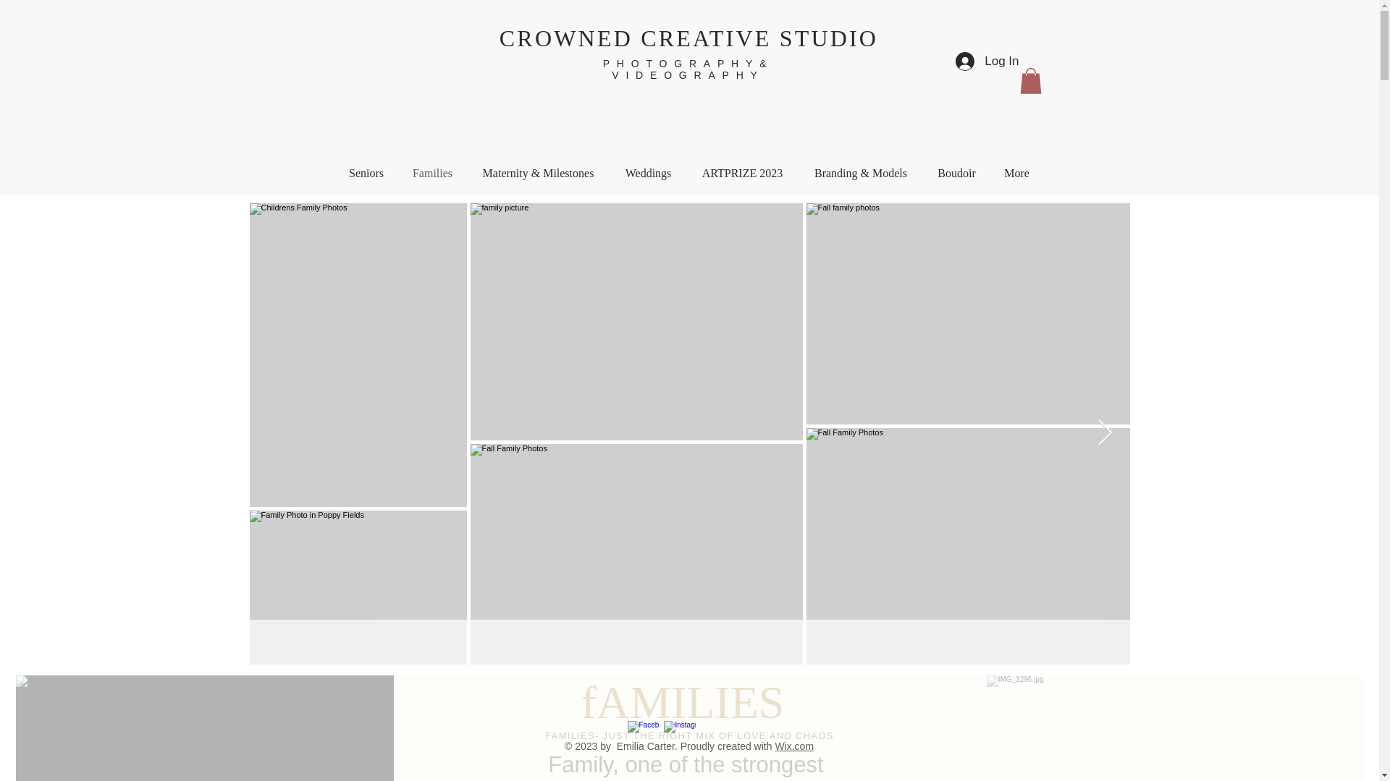  I want to click on Families, so click(431, 174).